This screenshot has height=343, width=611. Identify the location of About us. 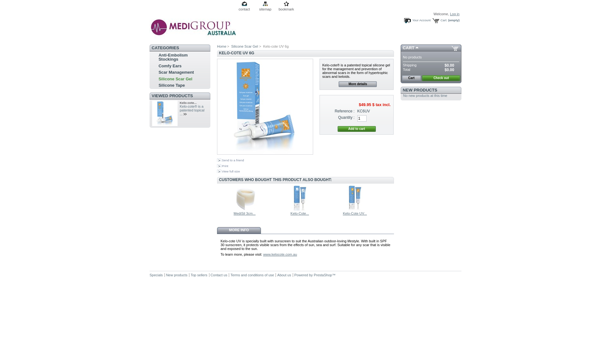
(284, 275).